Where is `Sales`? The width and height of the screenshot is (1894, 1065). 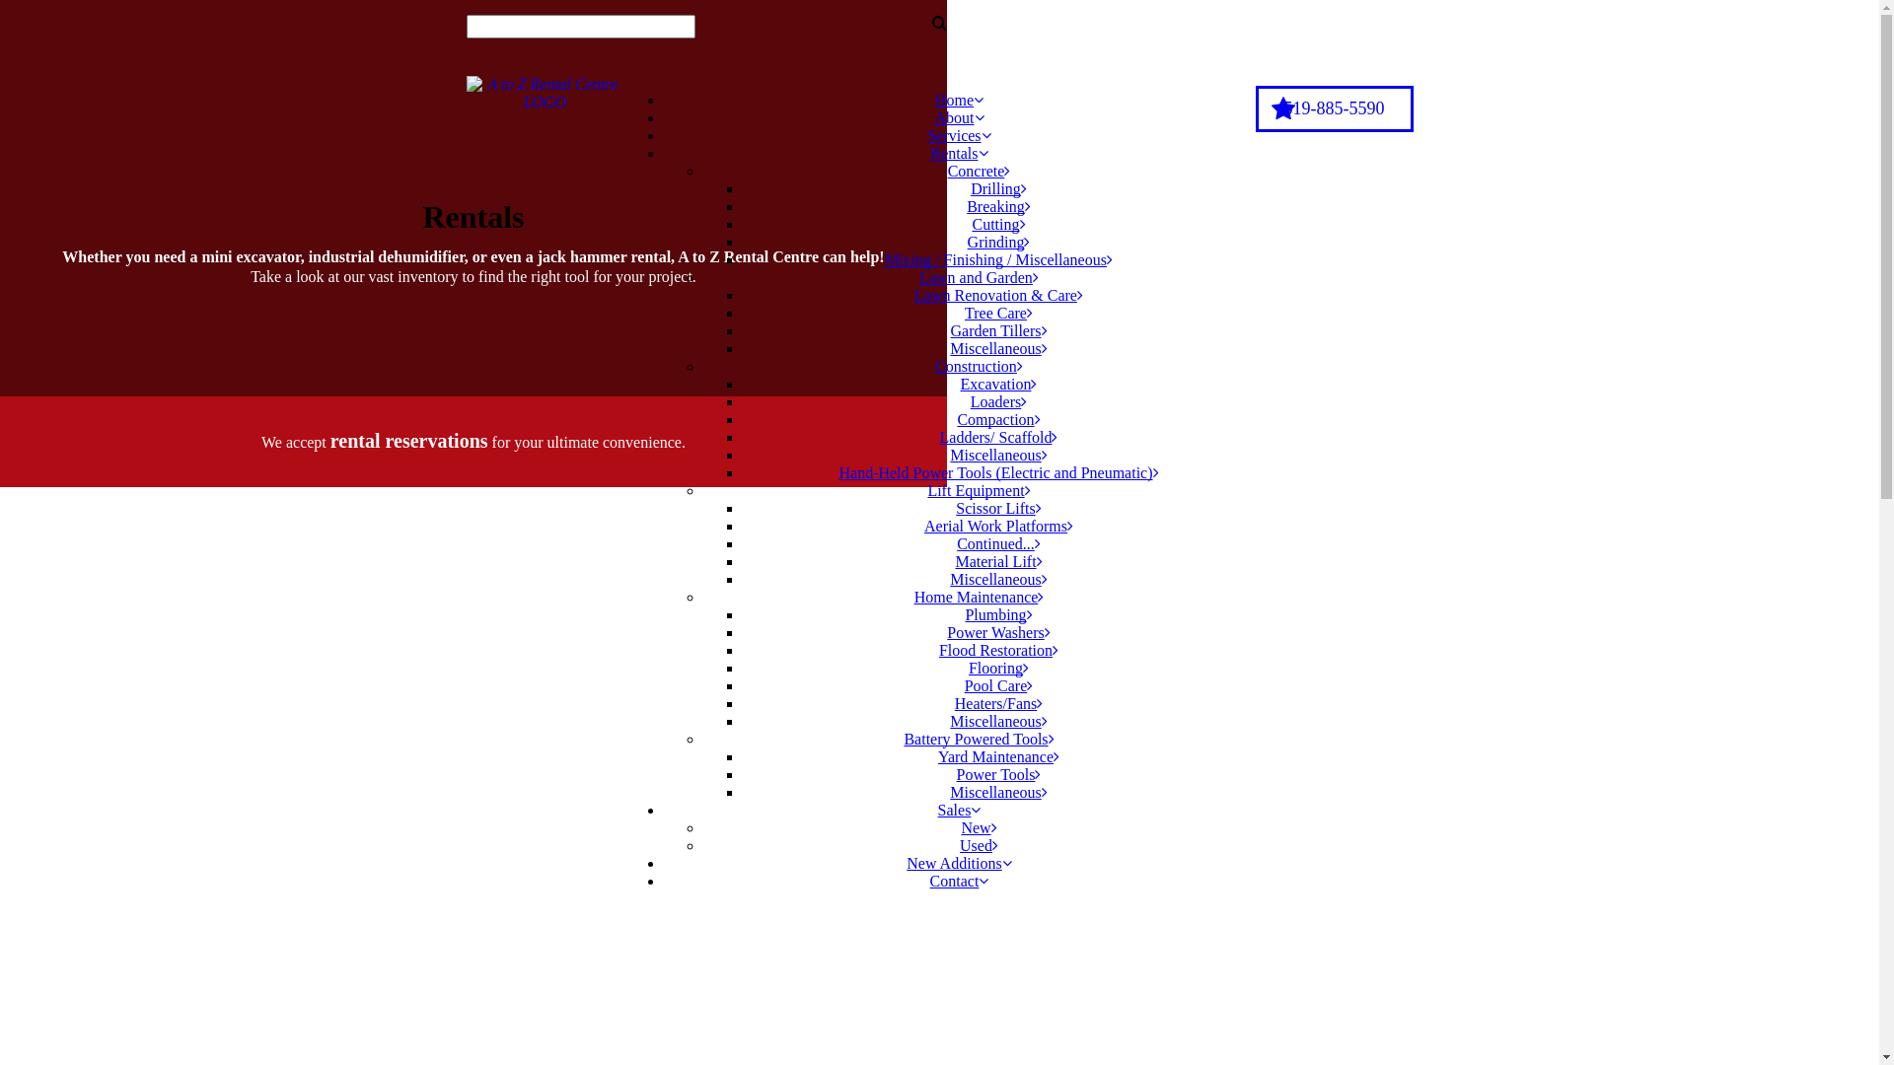
Sales is located at coordinates (959, 811).